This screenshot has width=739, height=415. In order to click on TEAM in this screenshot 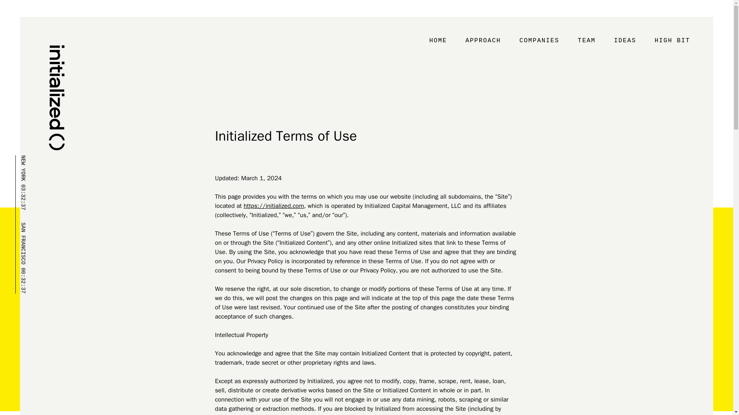, I will do `click(586, 41)`.